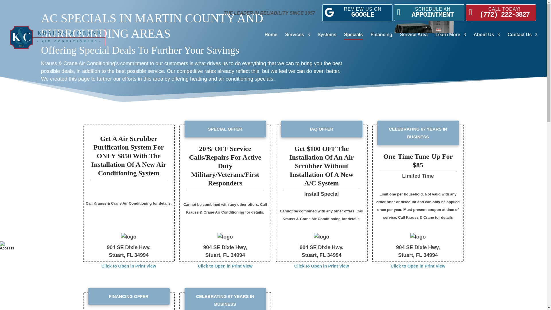 Image resolution: width=551 pixels, height=310 pixels. What do you see at coordinates (471, 13) in the screenshot?
I see `Systems` at bounding box center [471, 13].